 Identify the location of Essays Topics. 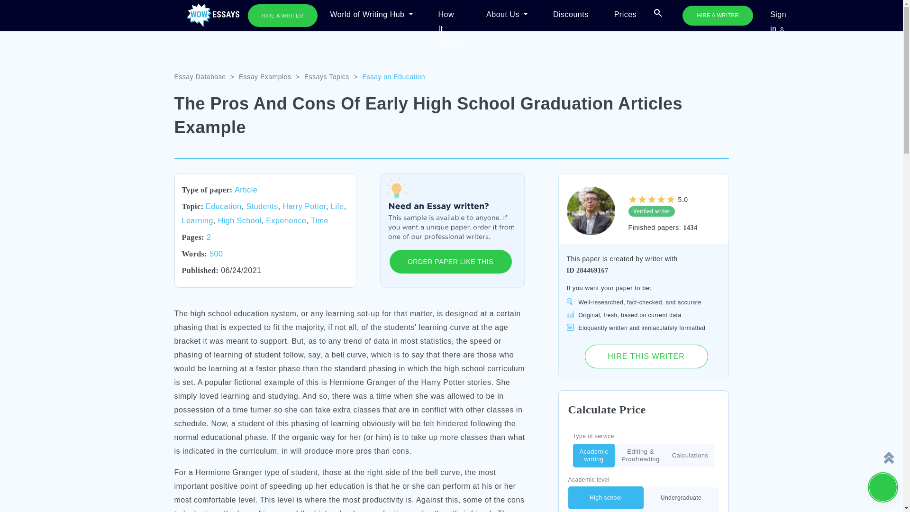
(327, 77).